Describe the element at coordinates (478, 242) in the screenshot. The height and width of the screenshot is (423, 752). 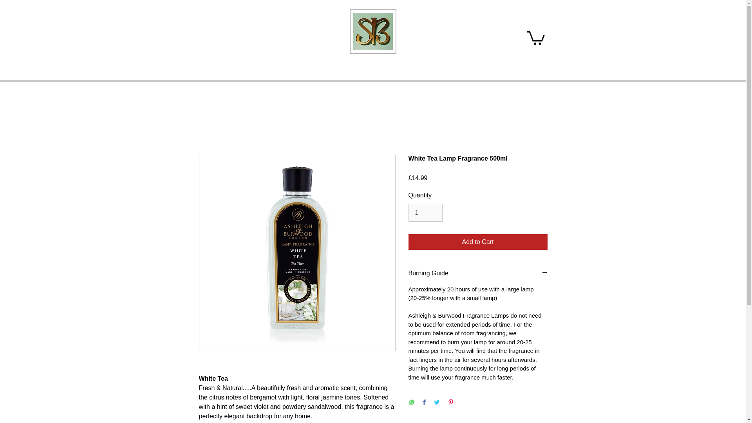
I see `Add to Cart` at that location.